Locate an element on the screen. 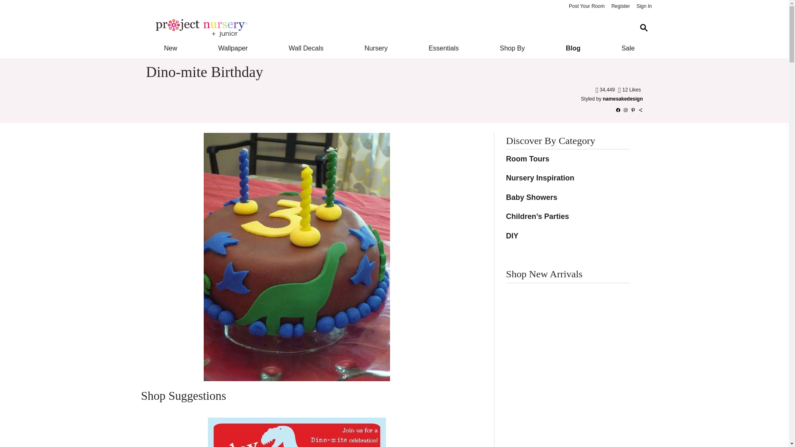 This screenshot has width=795, height=447. Views is located at coordinates (606, 89).